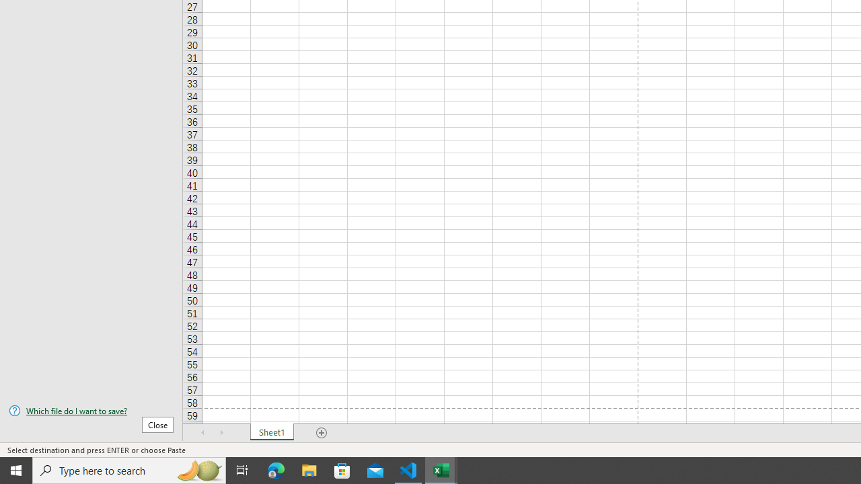  What do you see at coordinates (199, 471) in the screenshot?
I see `Search highlights icon opens search home window` at bounding box center [199, 471].